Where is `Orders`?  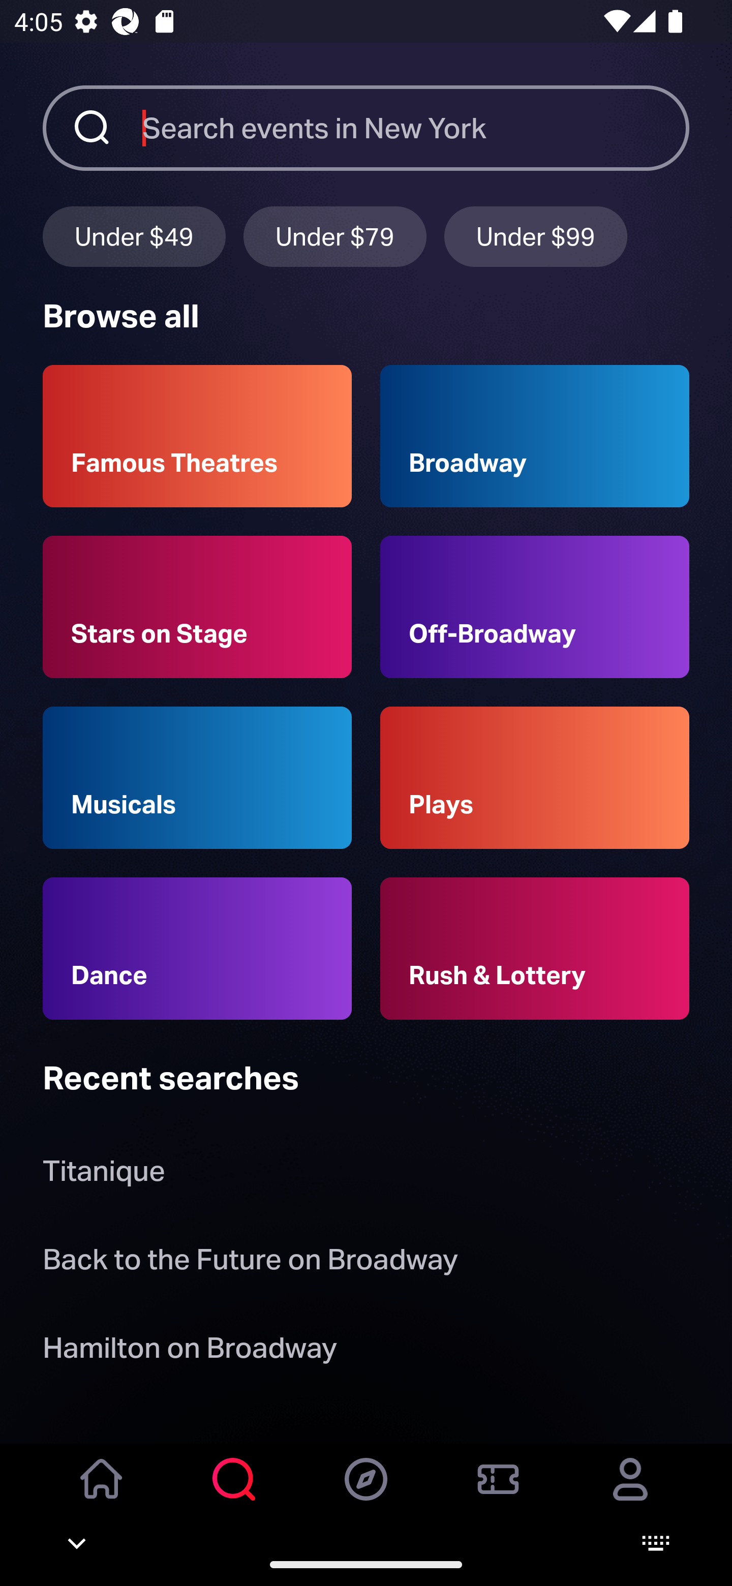
Orders is located at coordinates (498, 1493).